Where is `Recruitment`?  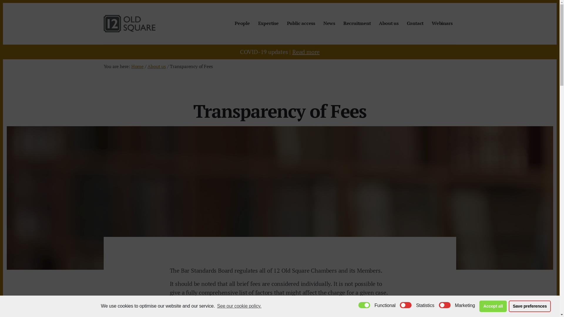
Recruitment is located at coordinates (357, 23).